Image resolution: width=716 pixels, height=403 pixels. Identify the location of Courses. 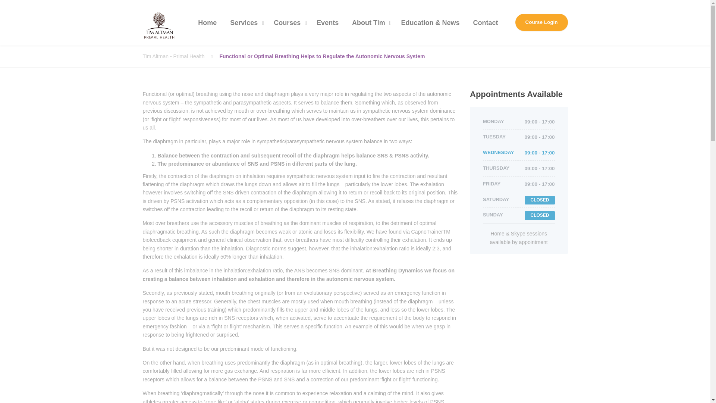
(289, 23).